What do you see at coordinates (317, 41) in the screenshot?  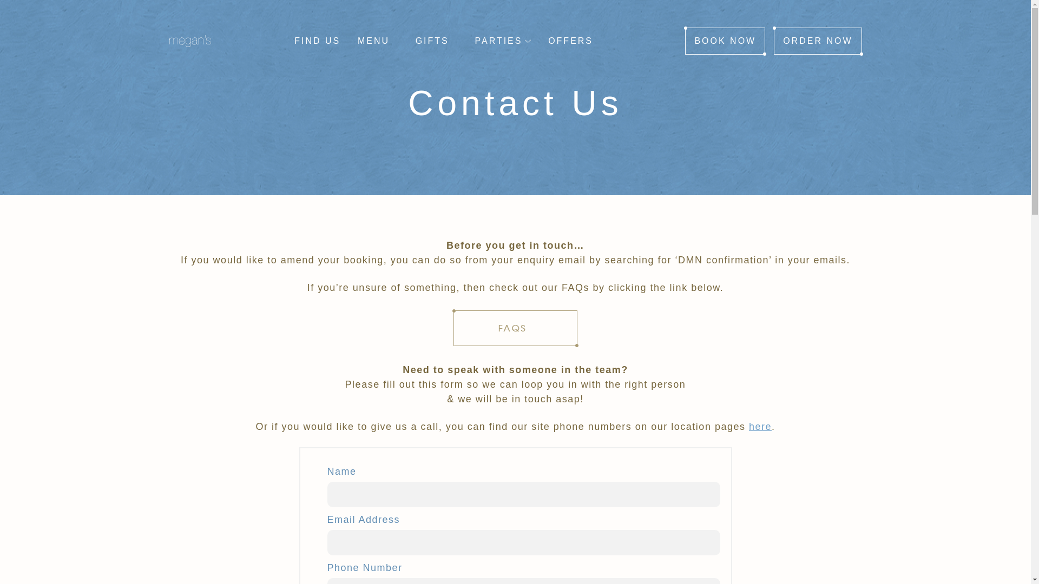 I see `FIND US` at bounding box center [317, 41].